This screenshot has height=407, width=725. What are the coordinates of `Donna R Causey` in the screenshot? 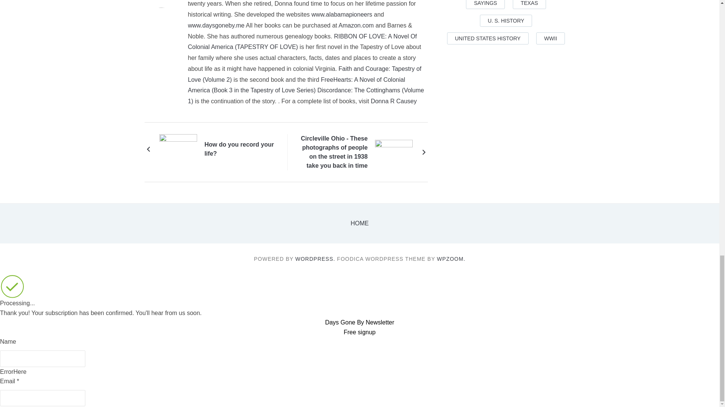 It's located at (393, 101).